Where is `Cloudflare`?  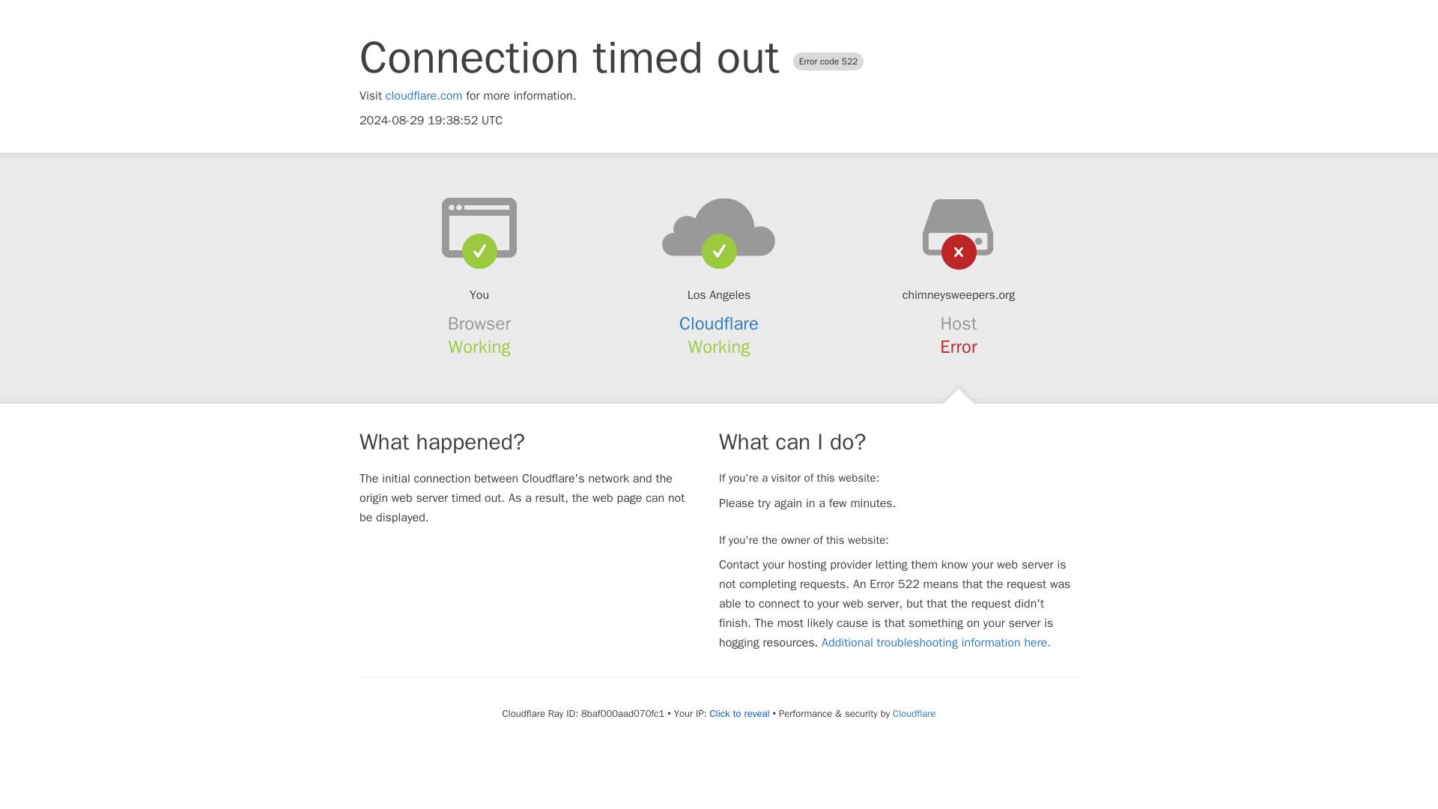
Cloudflare is located at coordinates (914, 713).